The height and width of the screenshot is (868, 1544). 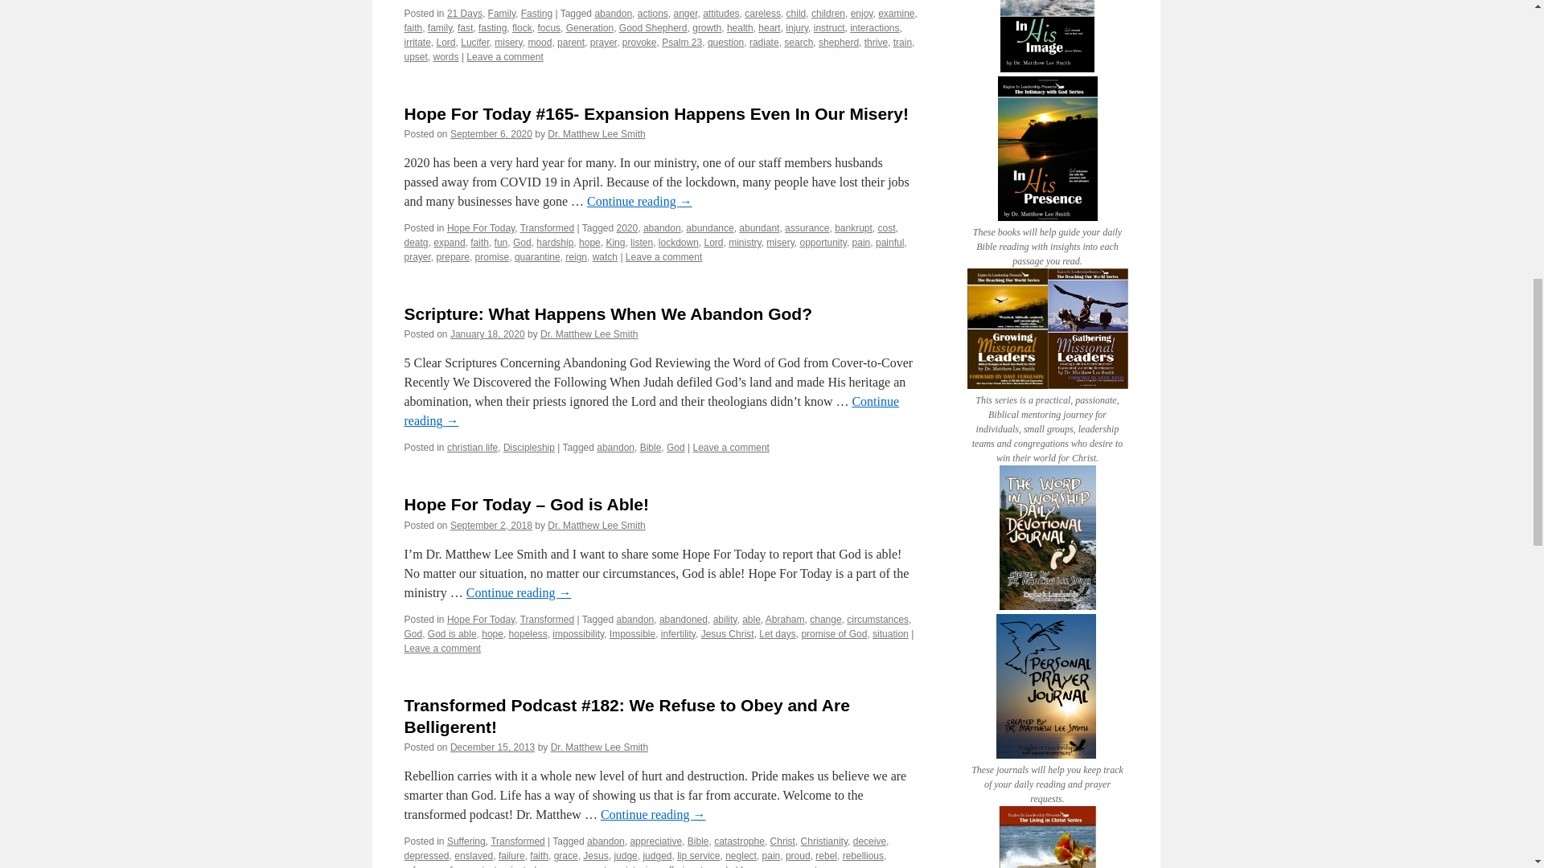 What do you see at coordinates (589, 334) in the screenshot?
I see `View all posts by Dr. Matthew Lee Smith` at bounding box center [589, 334].